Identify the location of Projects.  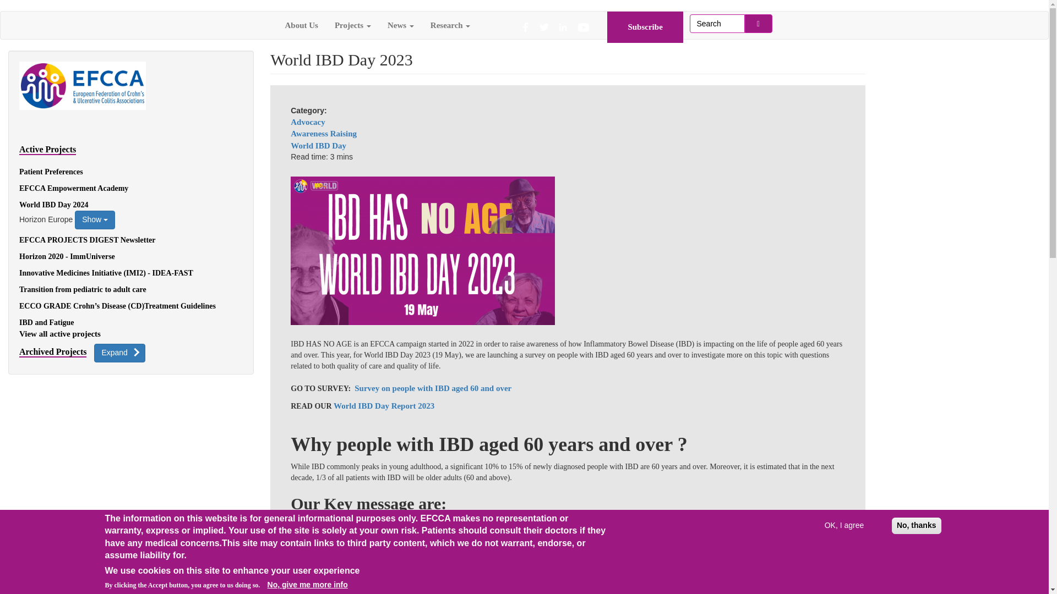
(353, 25).